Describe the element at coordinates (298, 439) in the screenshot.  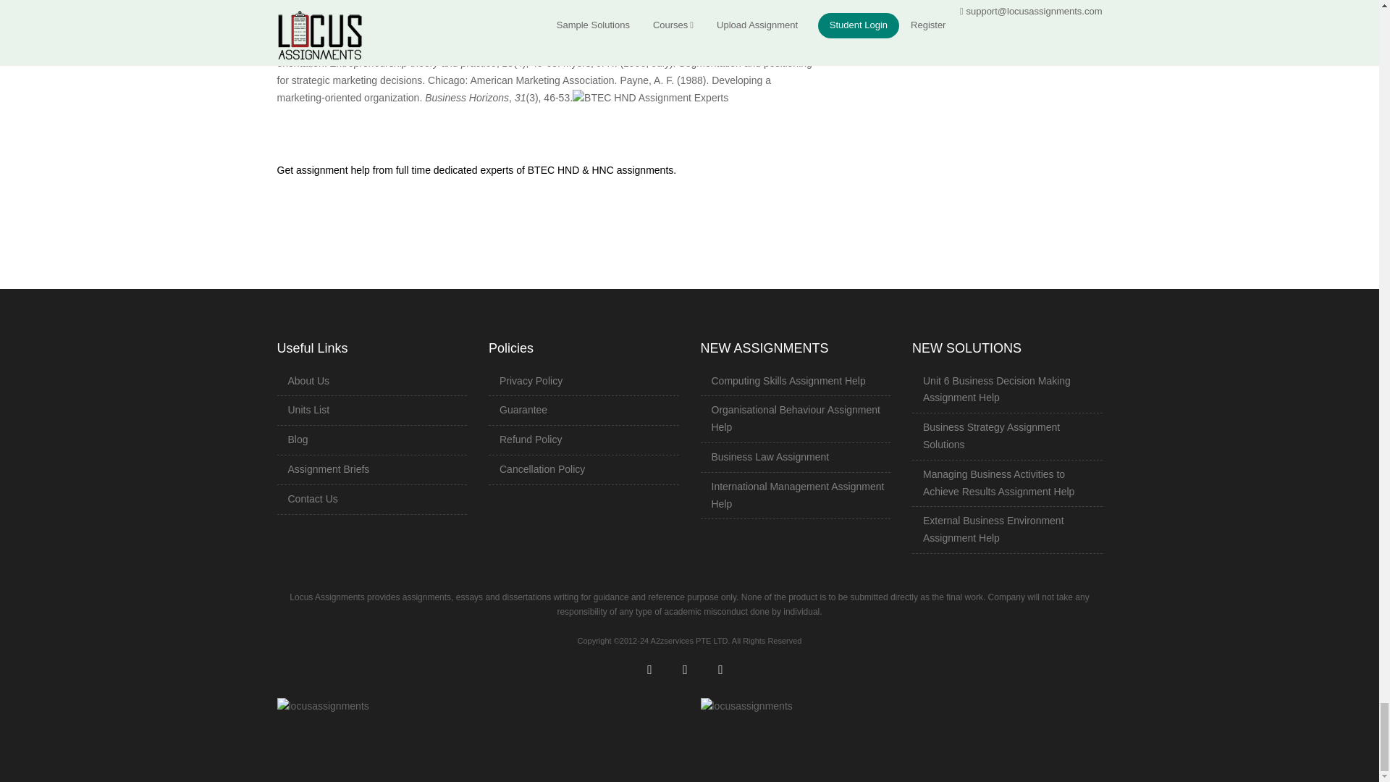
I see `Blog` at that location.